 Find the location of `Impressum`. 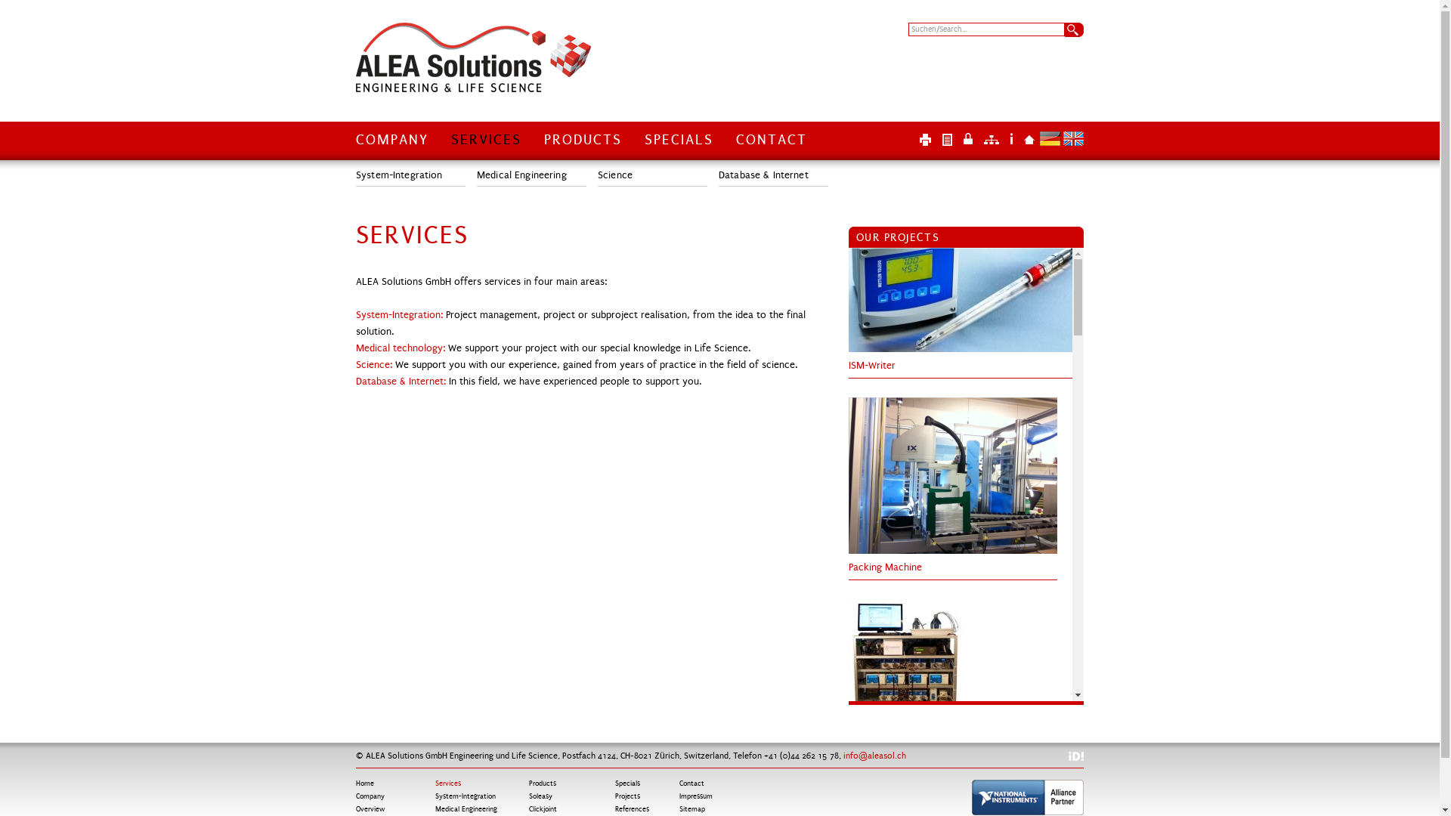

Impressum is located at coordinates (696, 796).